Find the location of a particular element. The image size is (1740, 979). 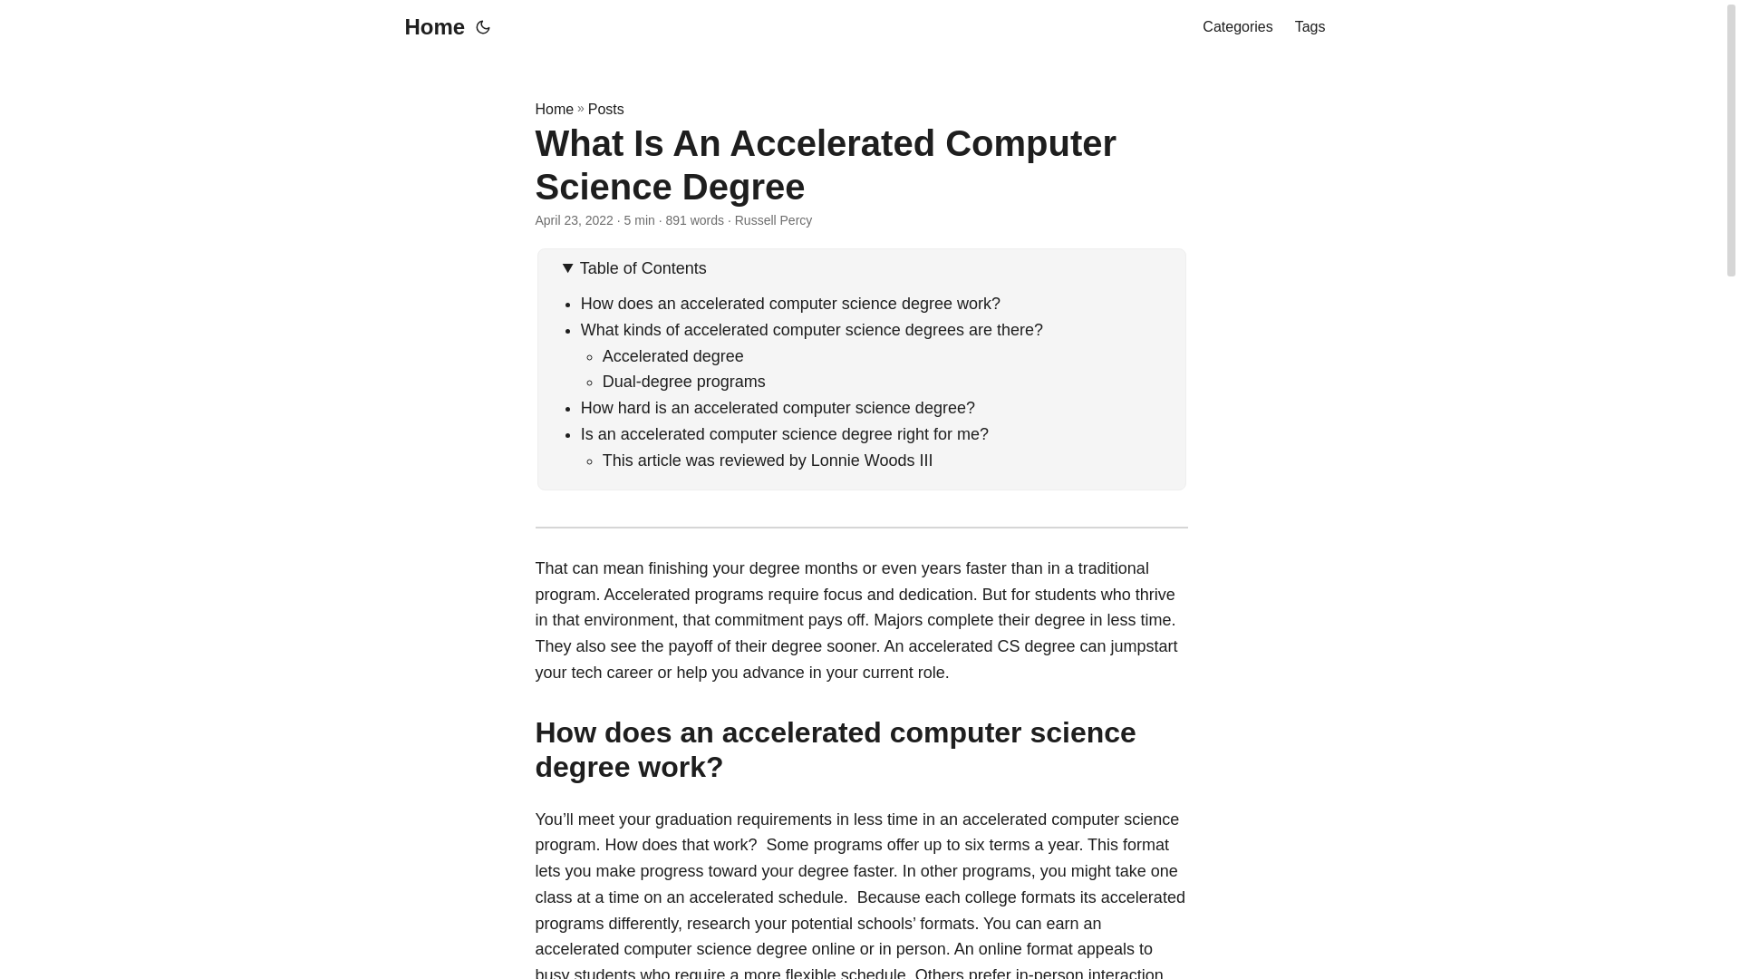

Is an accelerated computer science degree right for me? is located at coordinates (785, 433).